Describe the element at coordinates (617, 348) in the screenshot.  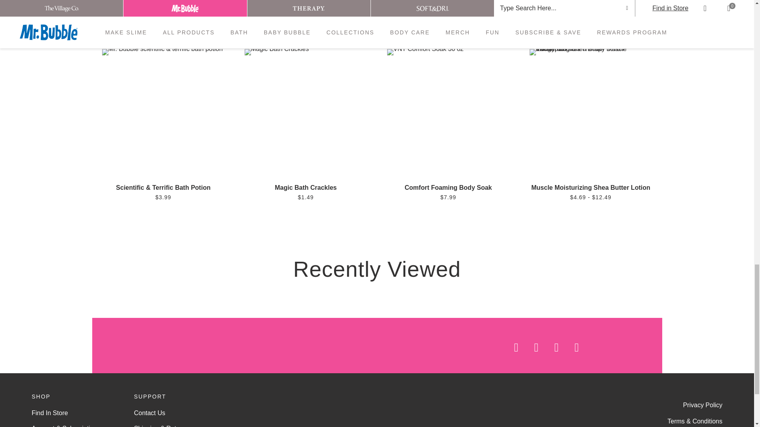
I see `The Village Company on TikTok` at that location.